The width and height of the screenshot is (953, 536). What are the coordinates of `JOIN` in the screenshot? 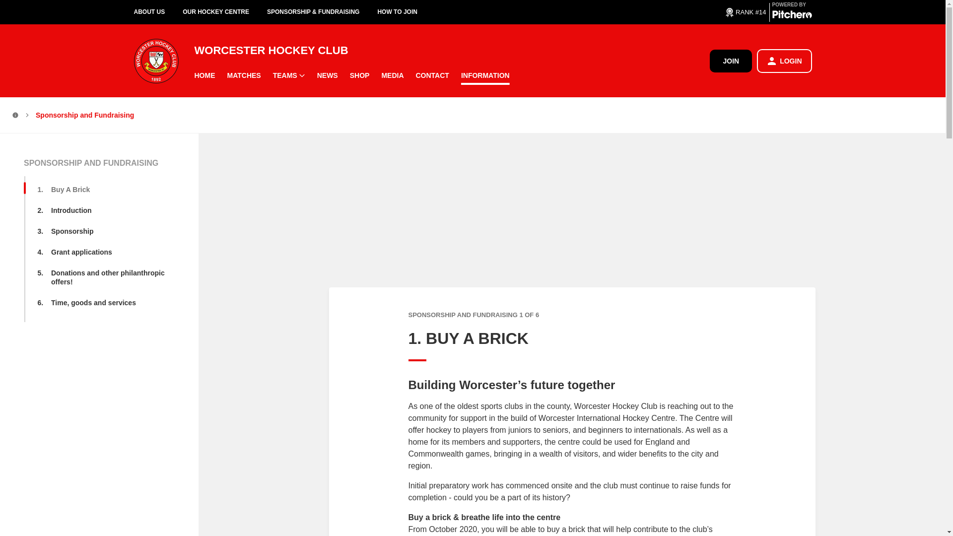 It's located at (731, 61).